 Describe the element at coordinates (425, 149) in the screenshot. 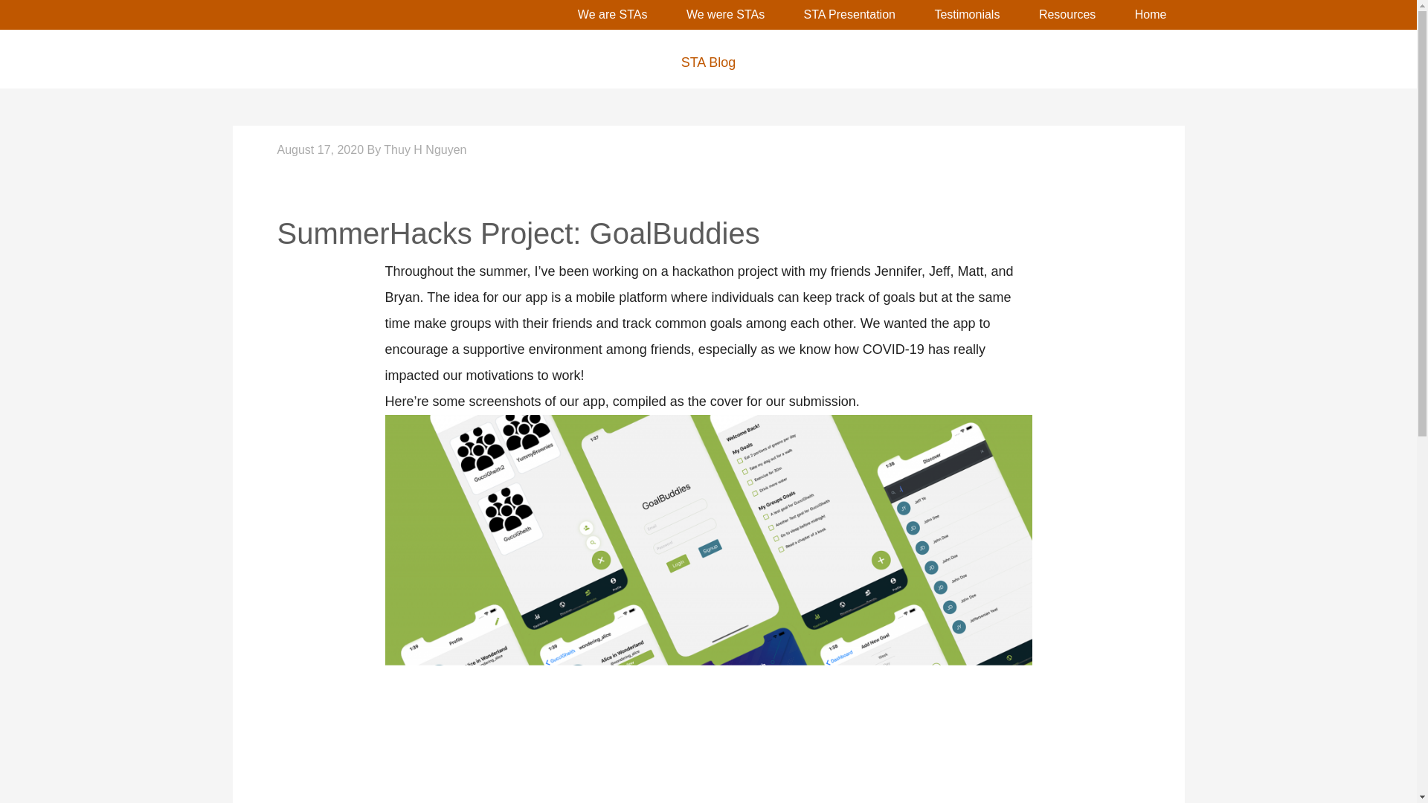

I see `Thuy H Nguyen` at that location.